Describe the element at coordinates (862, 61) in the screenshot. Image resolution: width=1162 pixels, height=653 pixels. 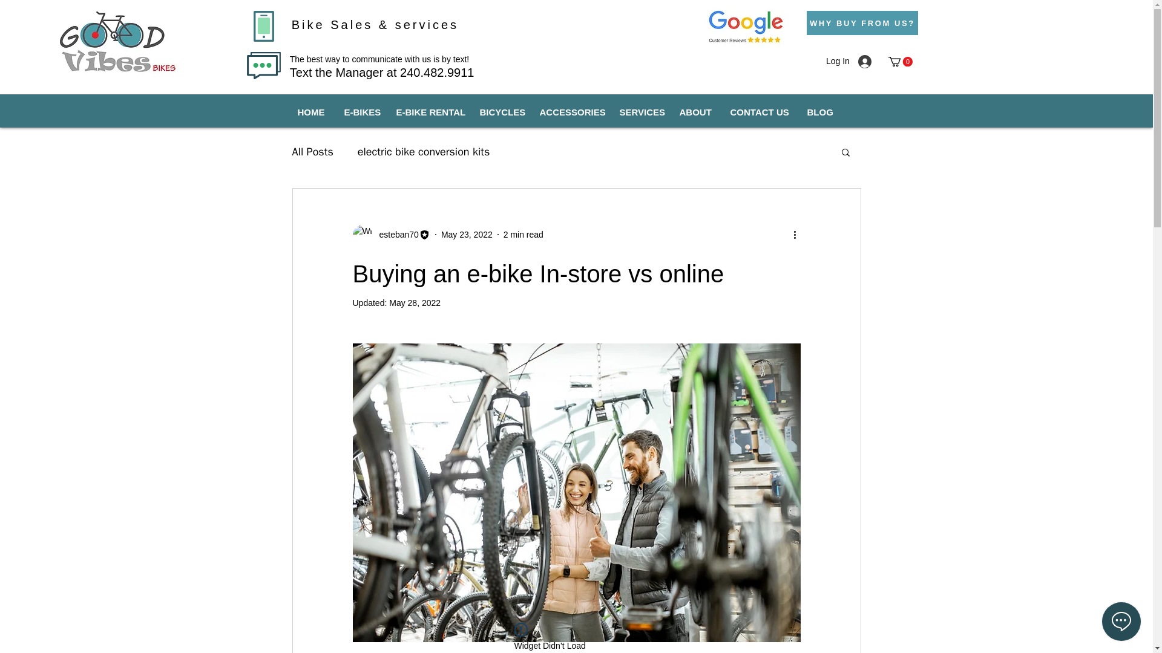
I see `Log In` at that location.